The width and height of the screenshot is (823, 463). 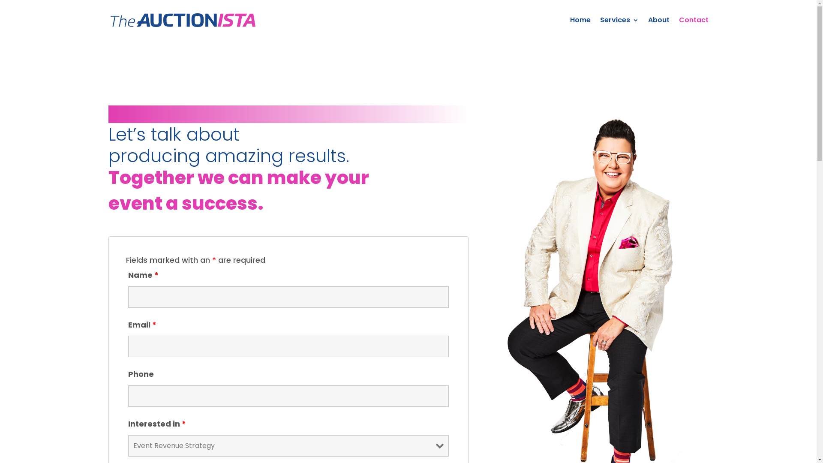 What do you see at coordinates (580, 29) in the screenshot?
I see `Home` at bounding box center [580, 29].